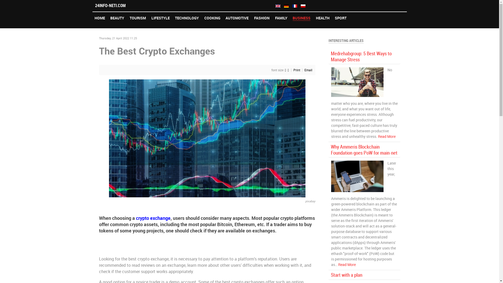 This screenshot has width=503, height=283. What do you see at coordinates (341, 18) in the screenshot?
I see `SPORT` at bounding box center [341, 18].